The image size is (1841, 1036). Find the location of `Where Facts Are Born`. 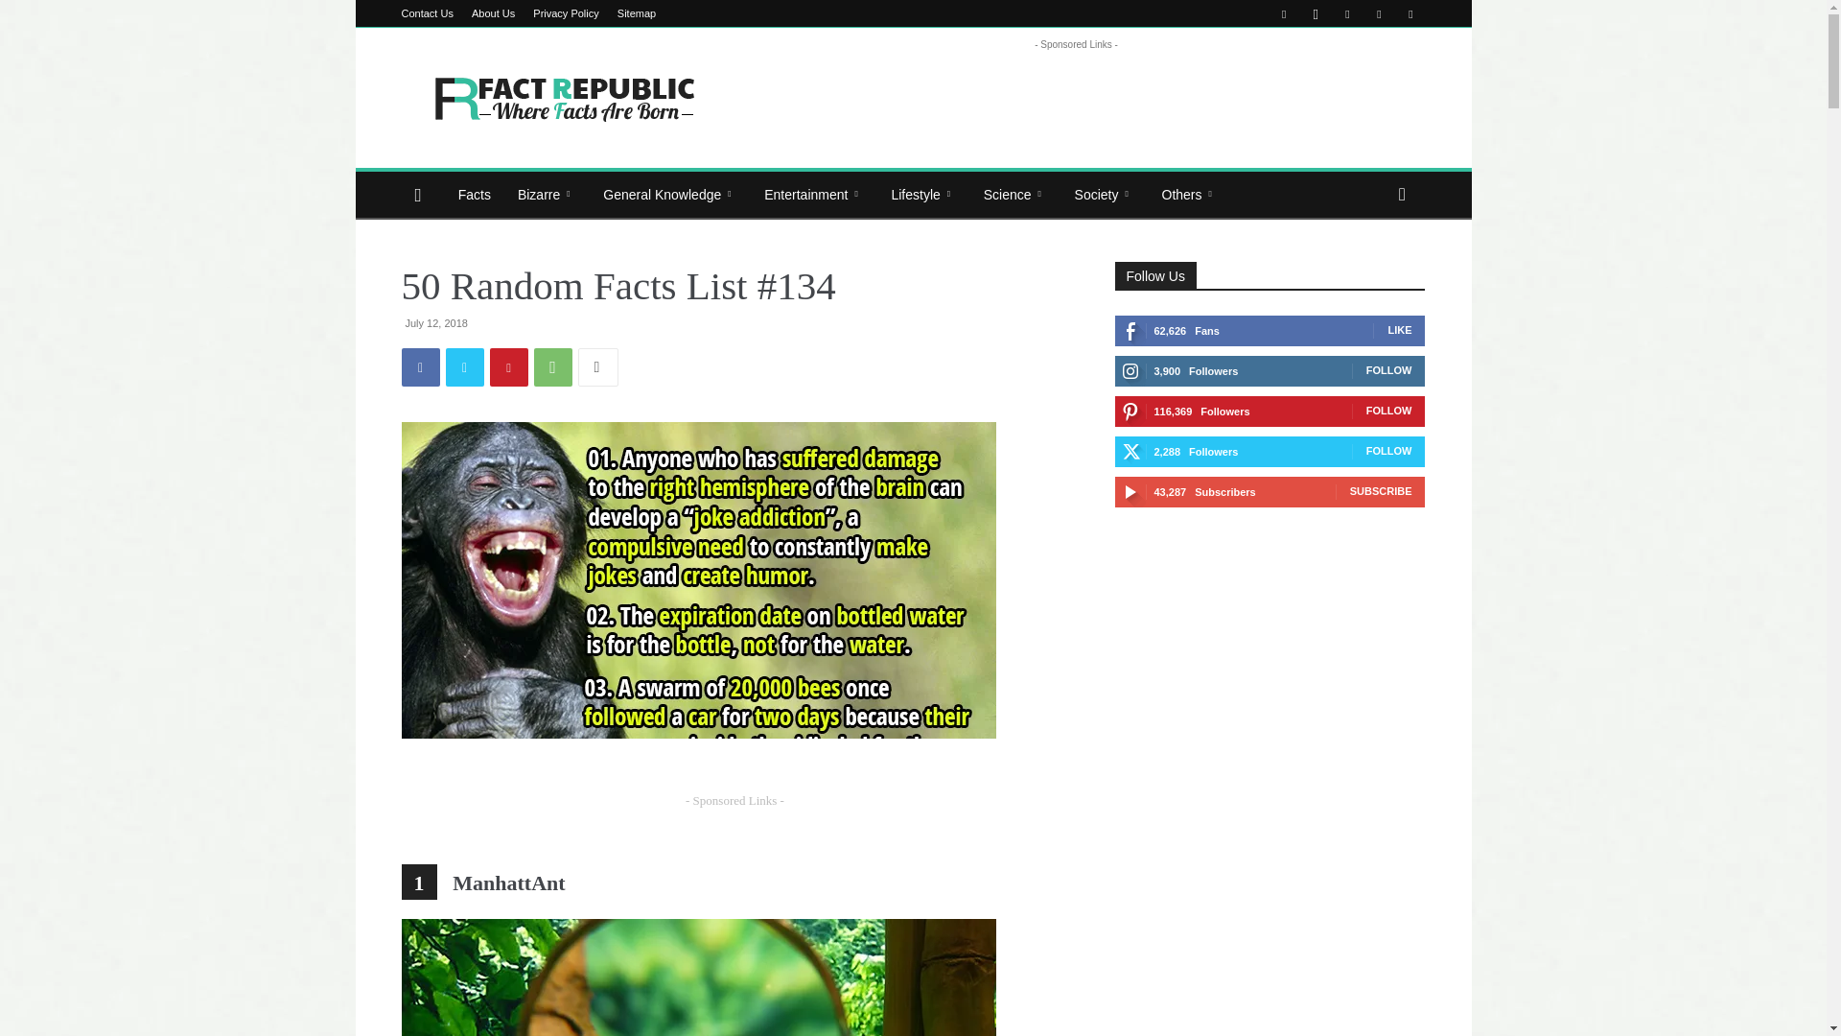

Where Facts Are Born is located at coordinates (563, 98).